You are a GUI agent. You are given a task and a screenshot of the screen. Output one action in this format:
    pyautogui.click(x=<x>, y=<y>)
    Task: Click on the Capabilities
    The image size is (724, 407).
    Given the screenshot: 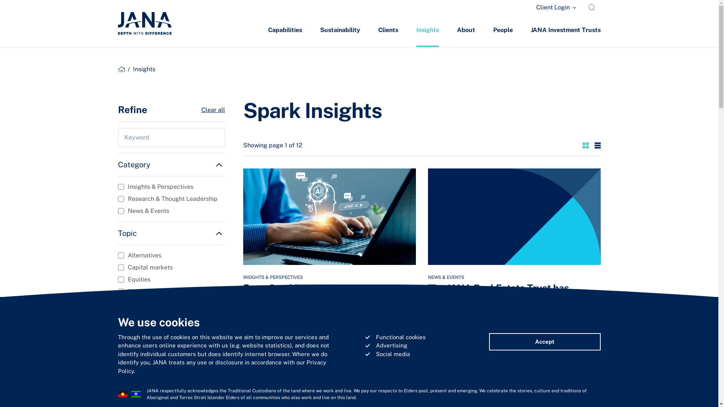 What is the action you would take?
    pyautogui.click(x=285, y=31)
    